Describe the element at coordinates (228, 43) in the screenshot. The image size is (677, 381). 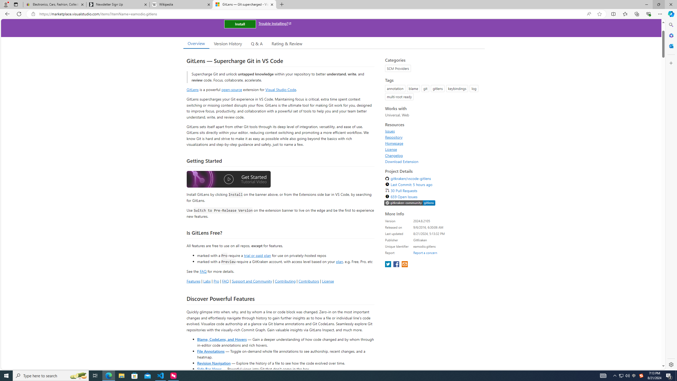
I see `Version History` at that location.